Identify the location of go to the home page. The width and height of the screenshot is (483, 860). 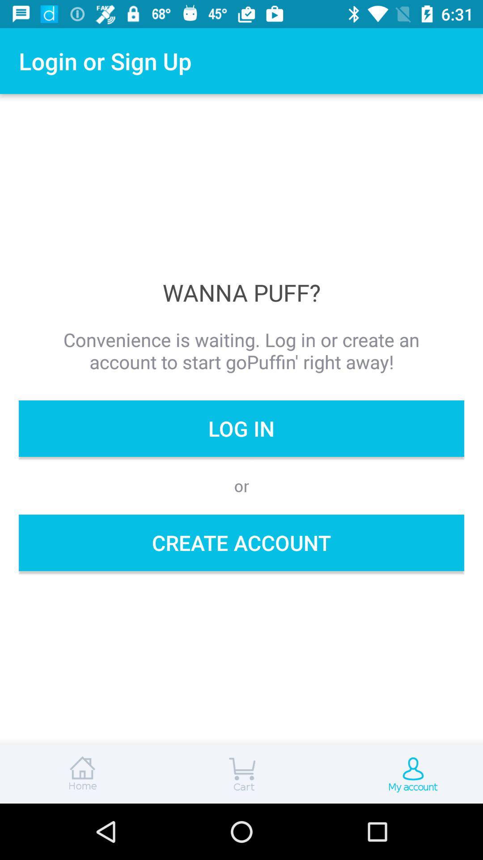
(80, 774).